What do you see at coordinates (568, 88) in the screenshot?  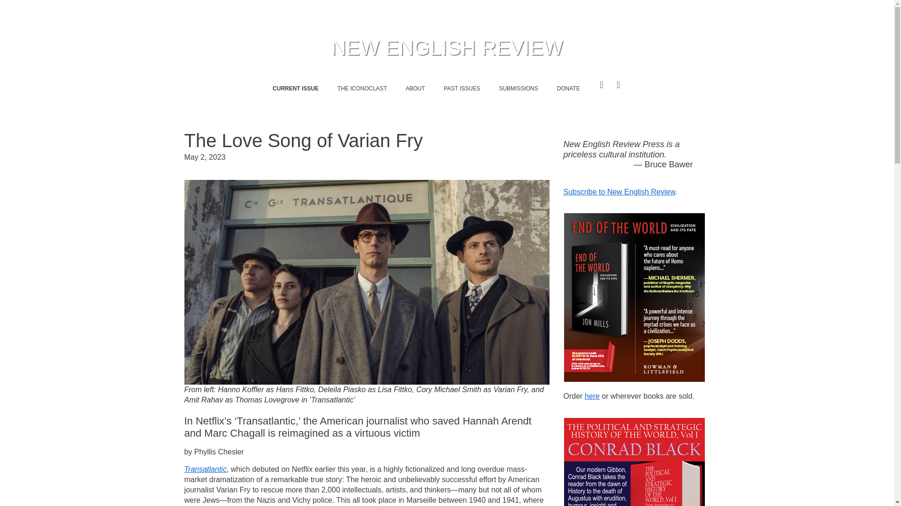 I see `DONATE` at bounding box center [568, 88].